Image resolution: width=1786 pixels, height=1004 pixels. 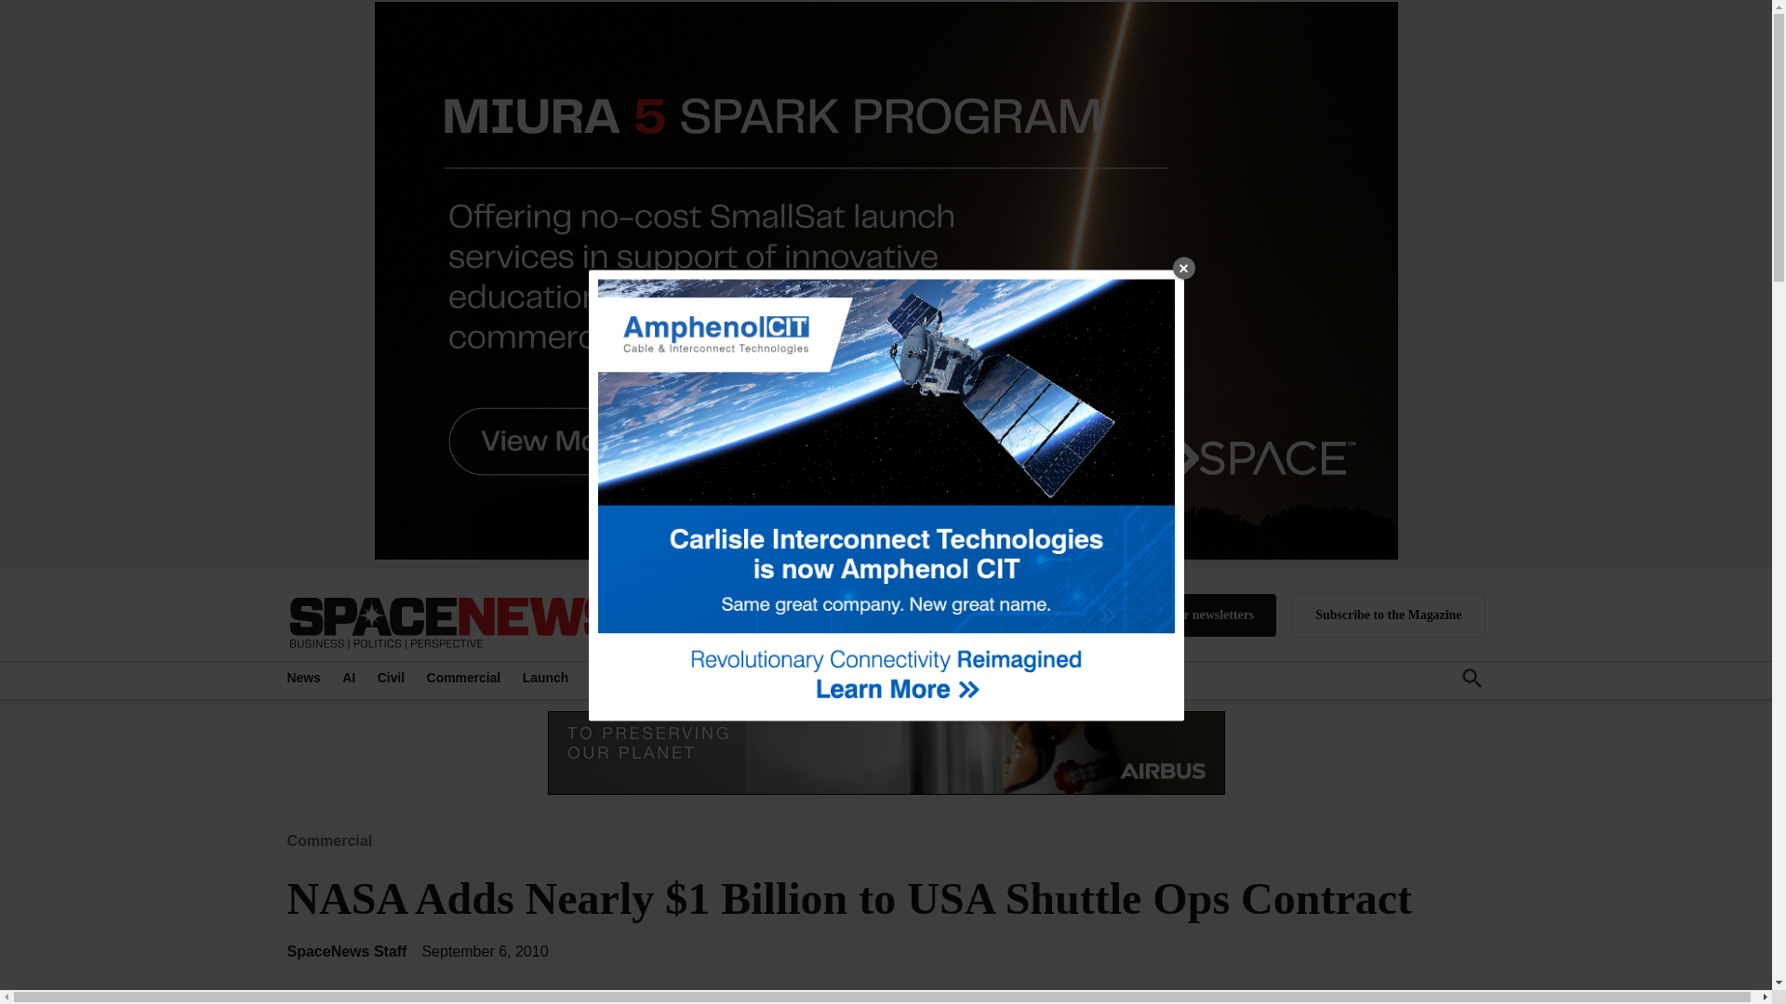 I want to click on Click to share on Facebook, so click(x=343, y=1002).